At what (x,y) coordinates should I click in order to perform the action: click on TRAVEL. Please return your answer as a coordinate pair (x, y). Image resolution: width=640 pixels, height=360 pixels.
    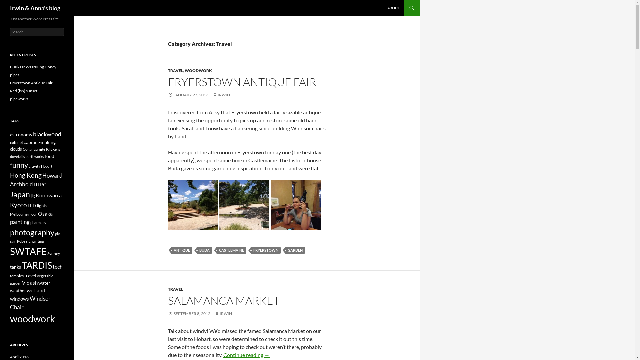
    Looking at the image, I should click on (175, 289).